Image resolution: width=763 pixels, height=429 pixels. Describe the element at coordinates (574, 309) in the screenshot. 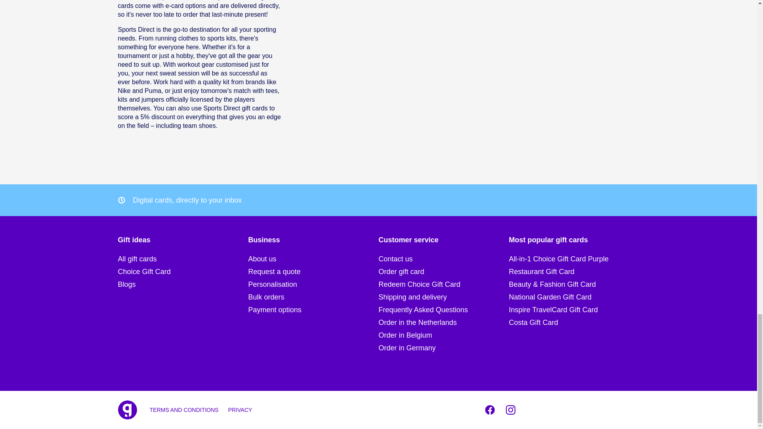

I see `Inspire TravelCard Gift Card` at that location.